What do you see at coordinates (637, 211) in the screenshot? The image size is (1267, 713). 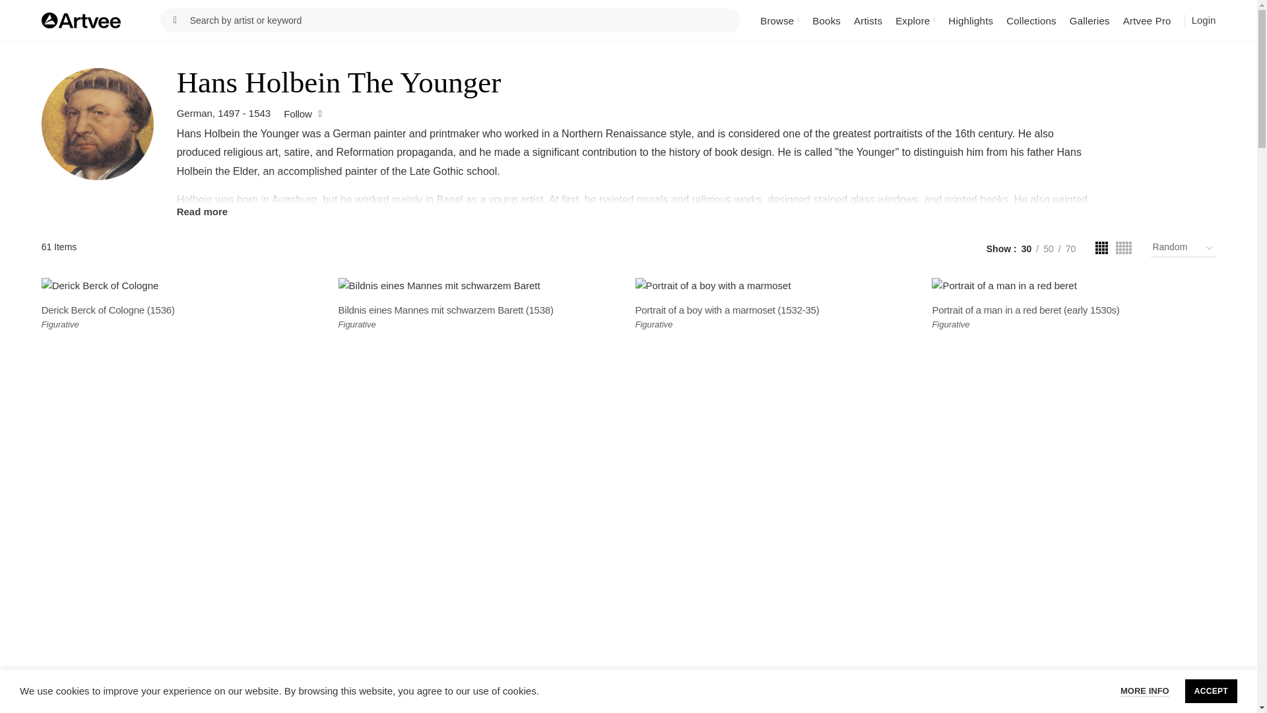 I see `Read more` at bounding box center [637, 211].